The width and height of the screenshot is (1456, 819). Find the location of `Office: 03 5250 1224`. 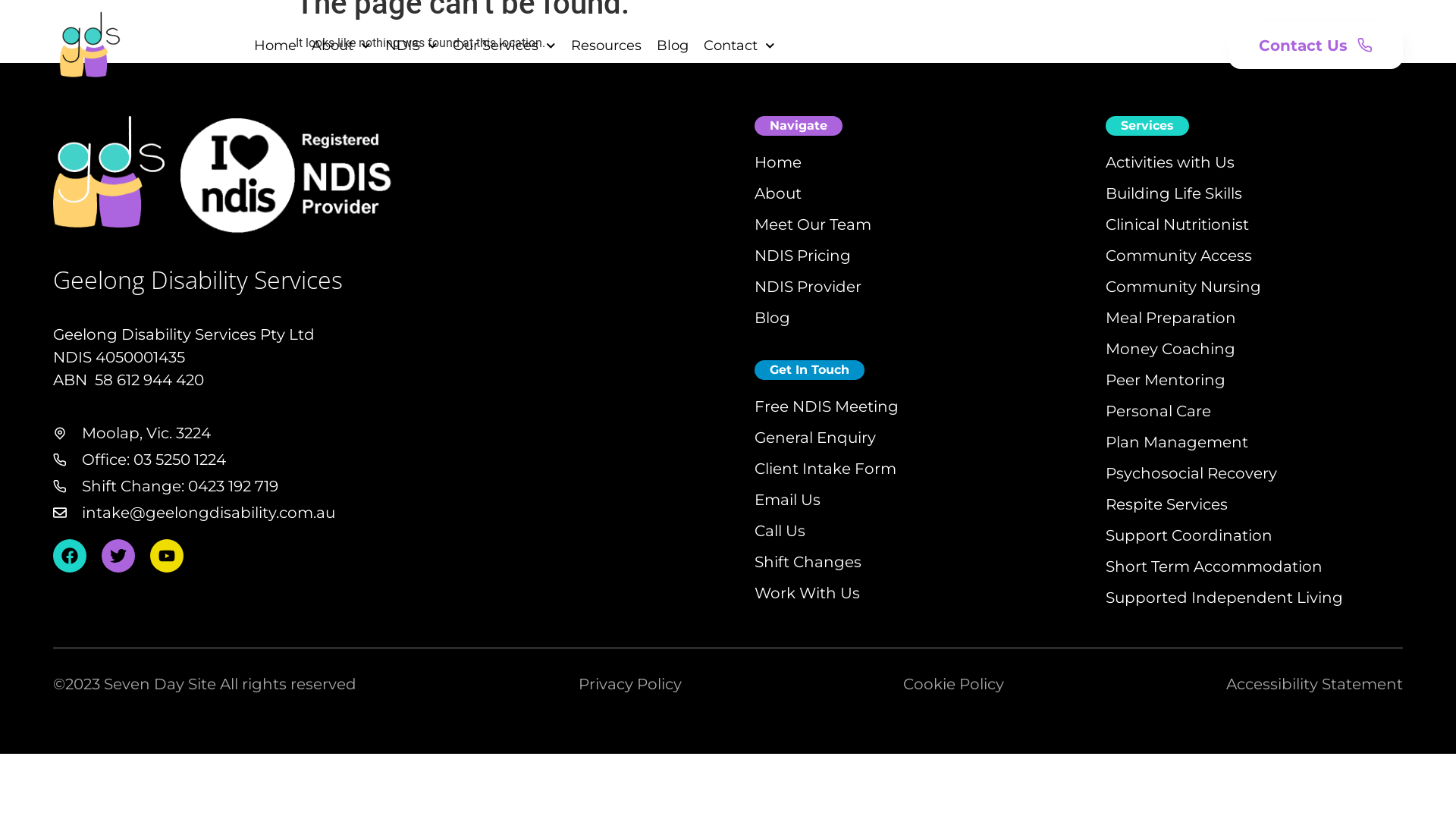

Office: 03 5250 1224 is located at coordinates (403, 460).